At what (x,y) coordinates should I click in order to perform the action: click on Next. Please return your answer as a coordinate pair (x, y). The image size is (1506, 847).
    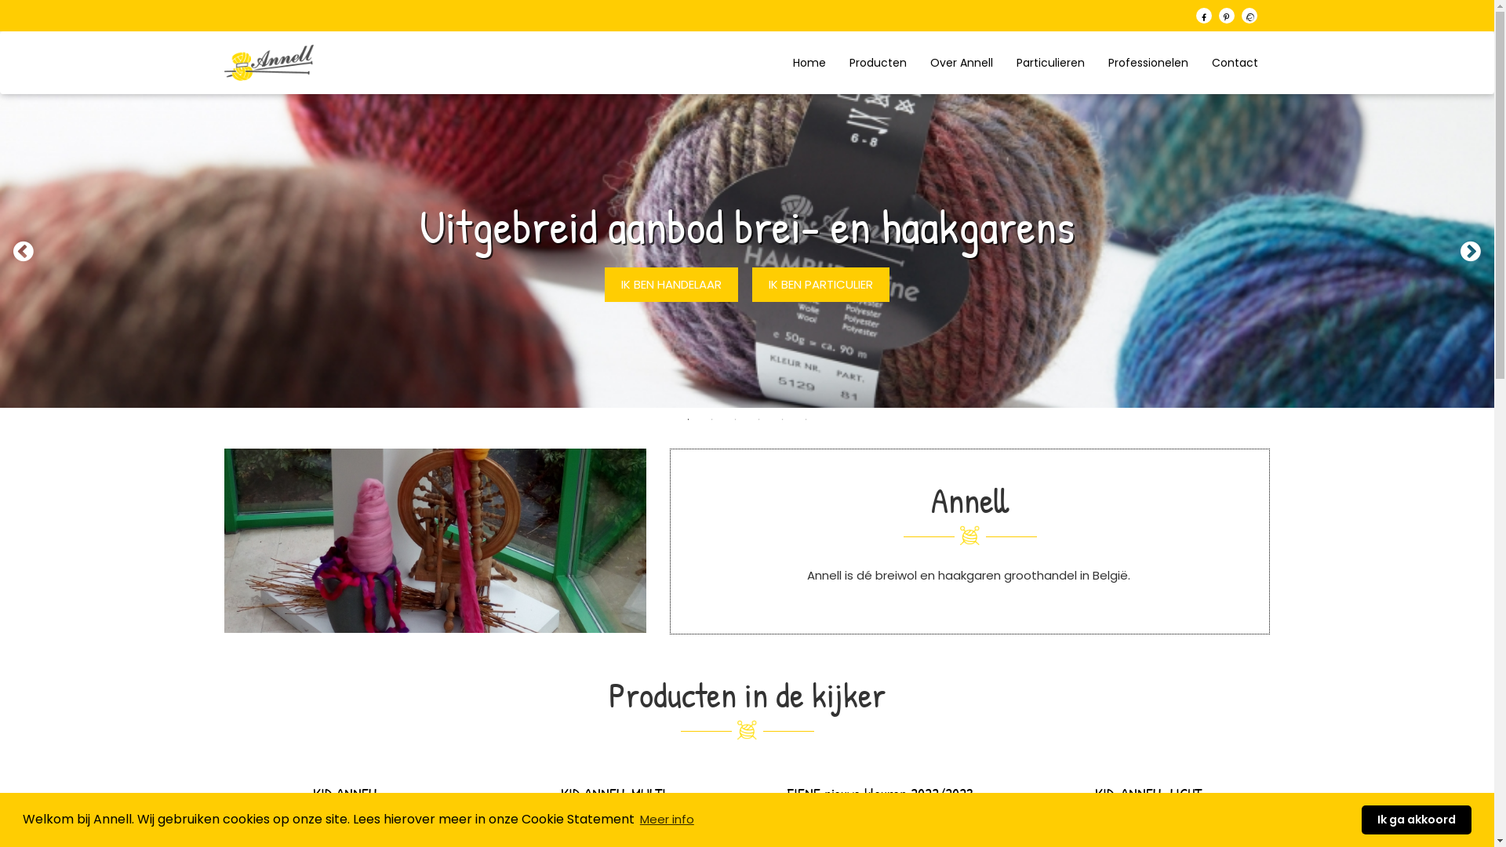
    Looking at the image, I should click on (1471, 251).